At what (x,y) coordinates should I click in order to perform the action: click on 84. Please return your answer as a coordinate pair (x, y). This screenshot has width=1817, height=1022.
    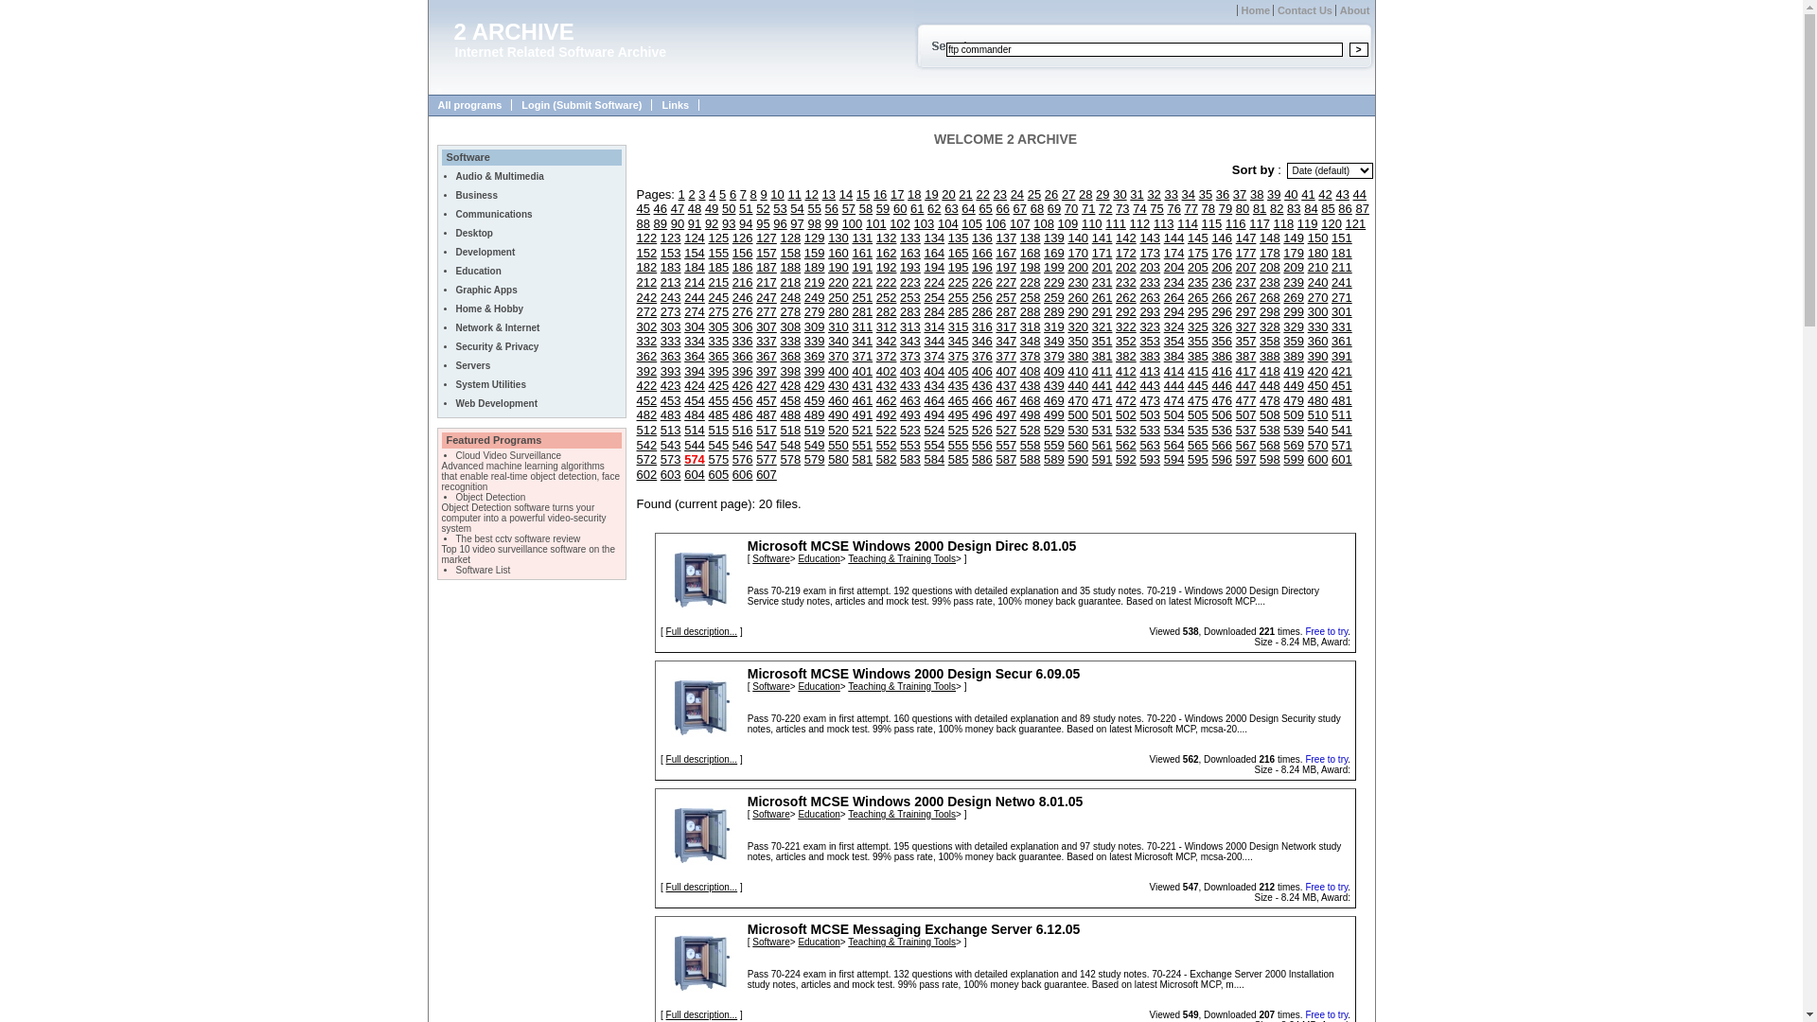
    Looking at the image, I should click on (1311, 208).